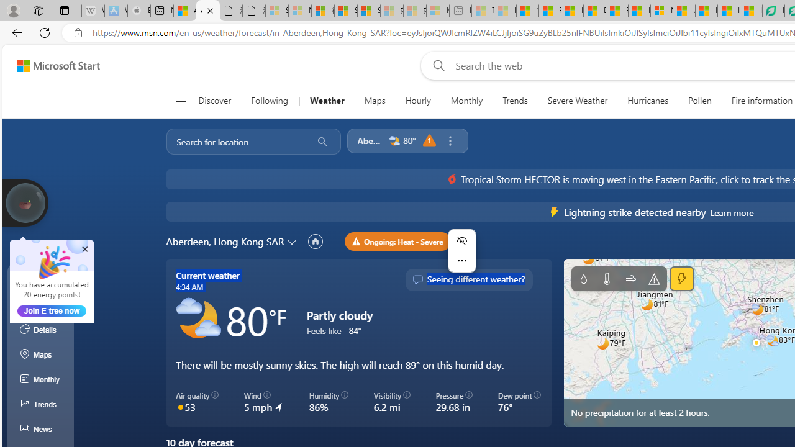 The width and height of the screenshot is (795, 447). I want to click on Trends, so click(516, 101).